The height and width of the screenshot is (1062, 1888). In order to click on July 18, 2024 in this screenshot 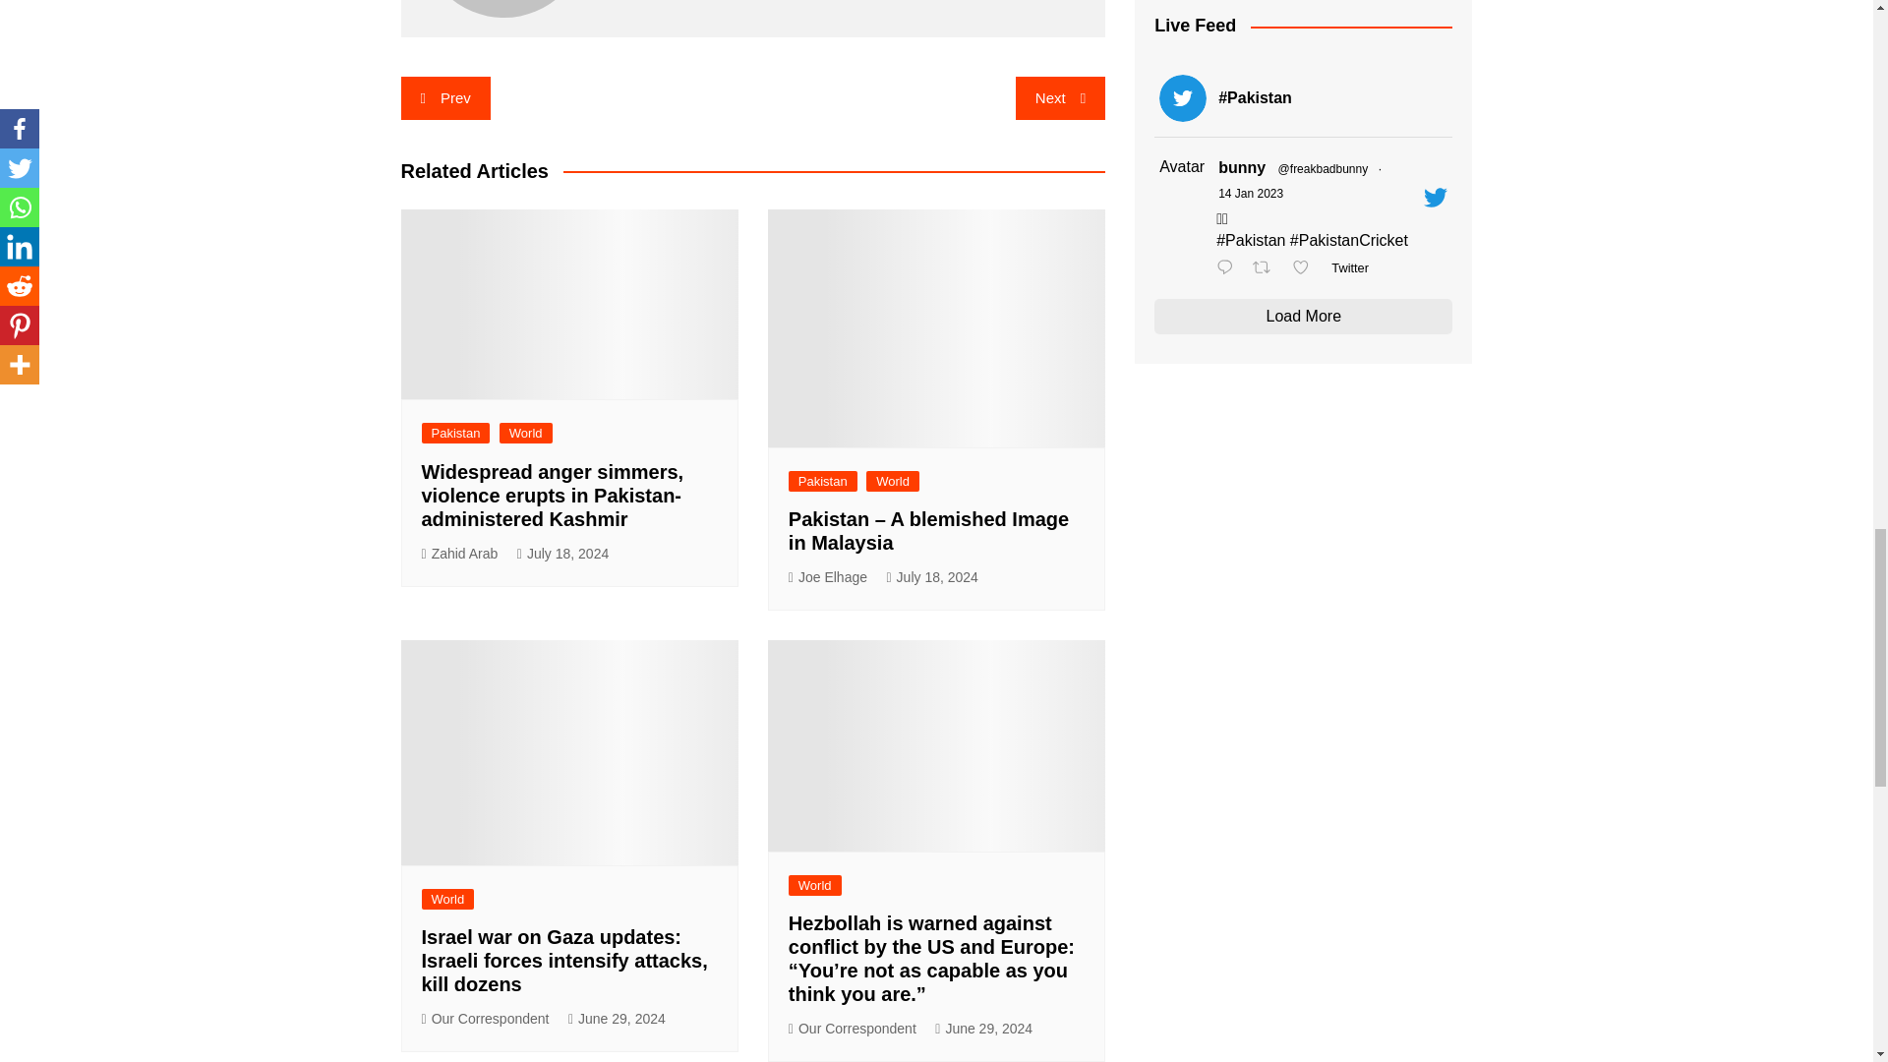, I will do `click(931, 577)`.